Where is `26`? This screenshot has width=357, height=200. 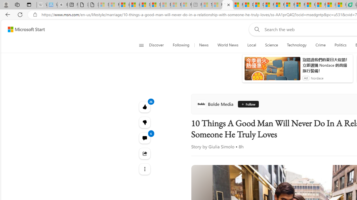 26 is located at coordinates (144, 122).